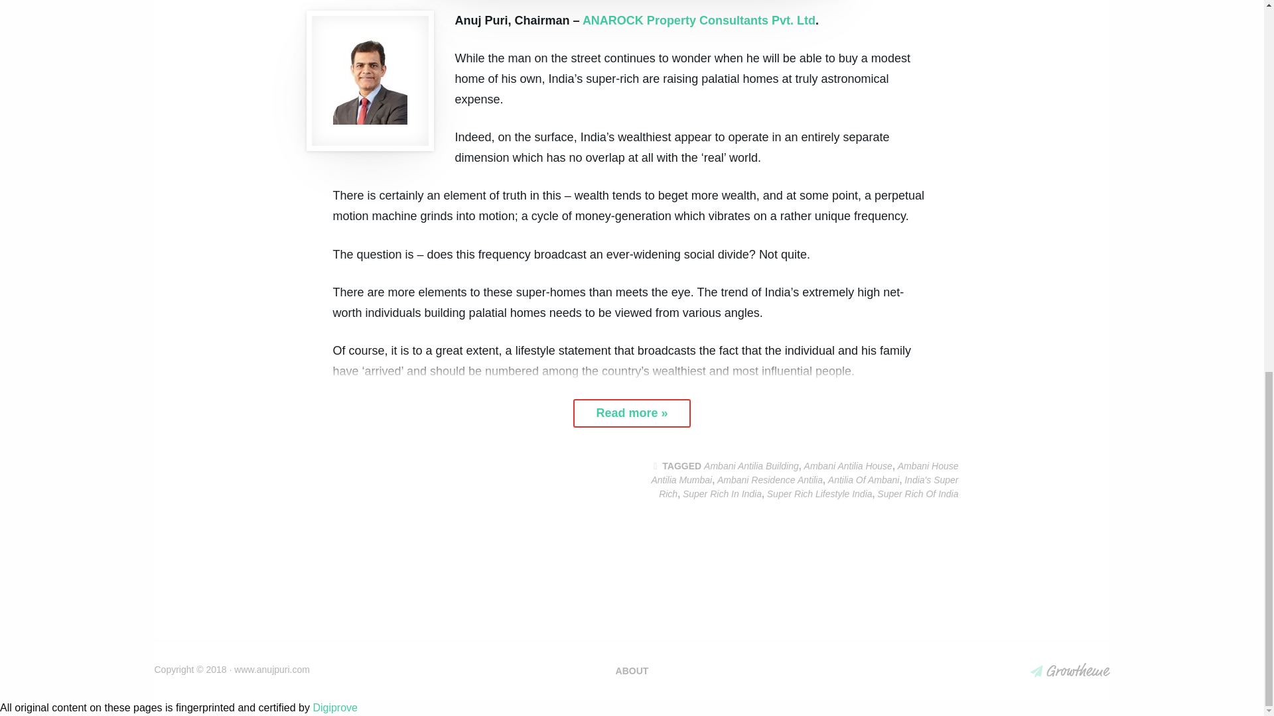  Describe the element at coordinates (1070, 670) in the screenshot. I see `GROWTHEME` at that location.